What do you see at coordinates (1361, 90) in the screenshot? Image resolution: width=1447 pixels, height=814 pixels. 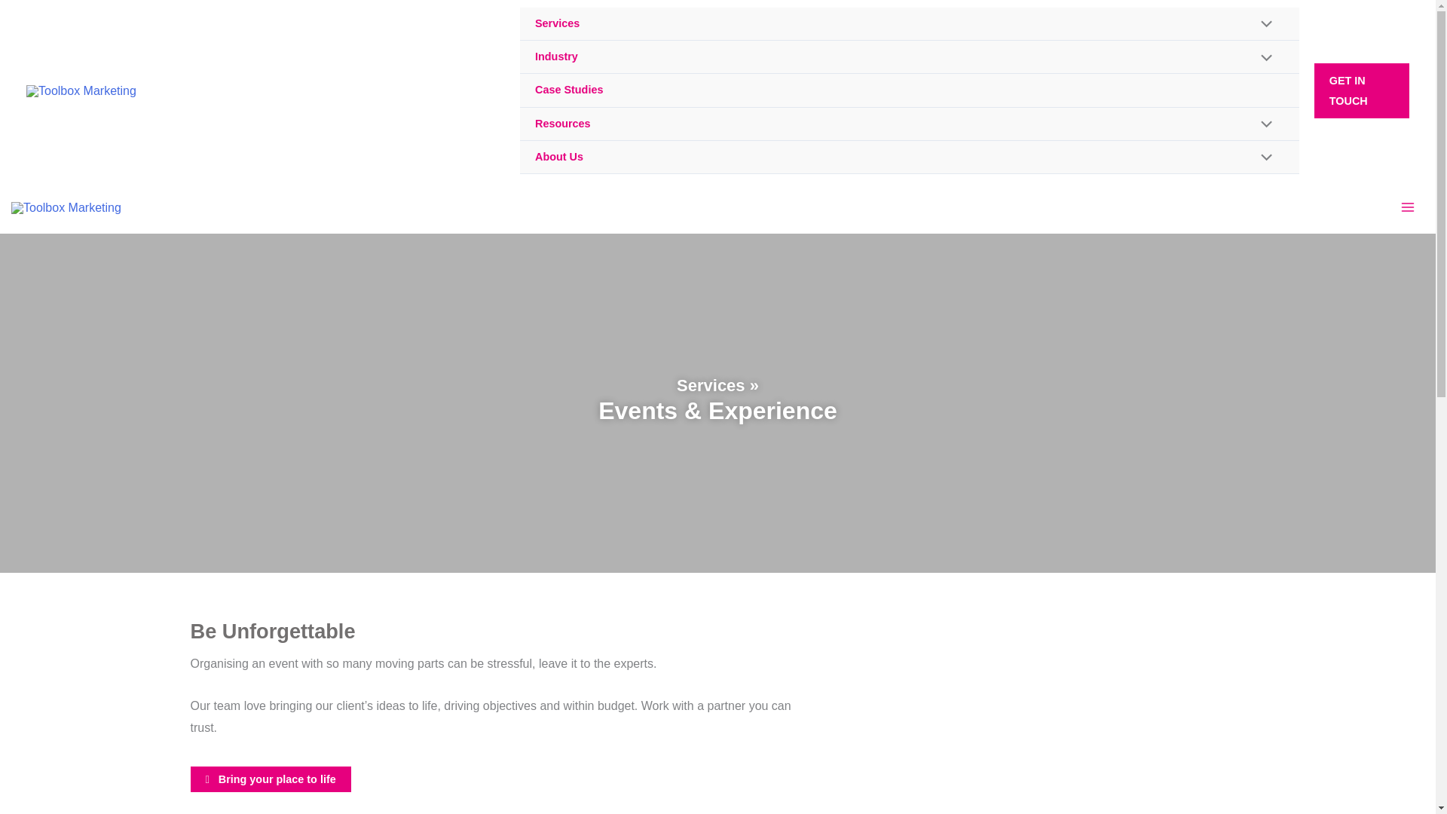 I see `GET IN TOUCH` at bounding box center [1361, 90].